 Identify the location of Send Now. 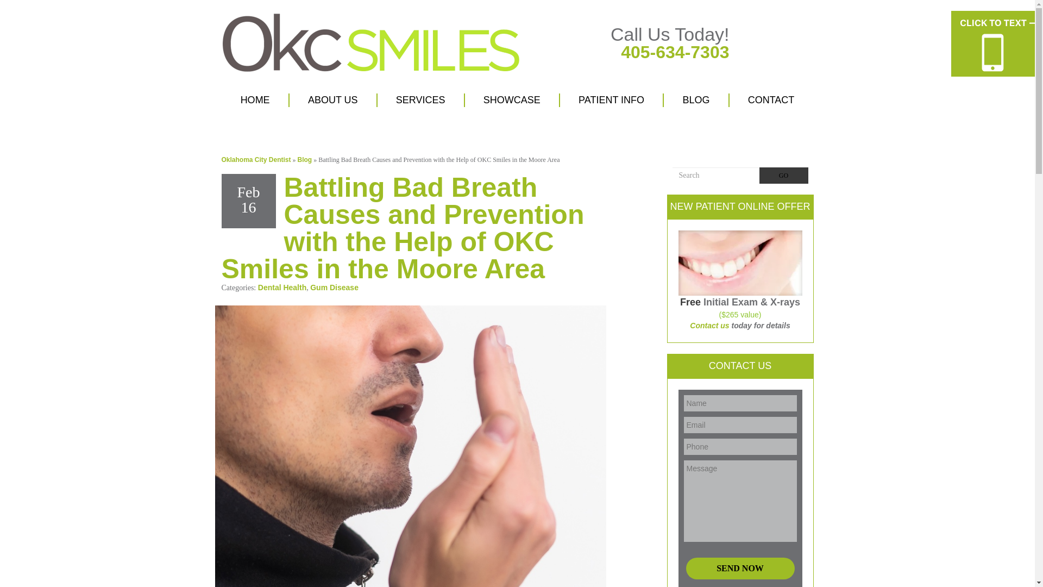
(739, 569).